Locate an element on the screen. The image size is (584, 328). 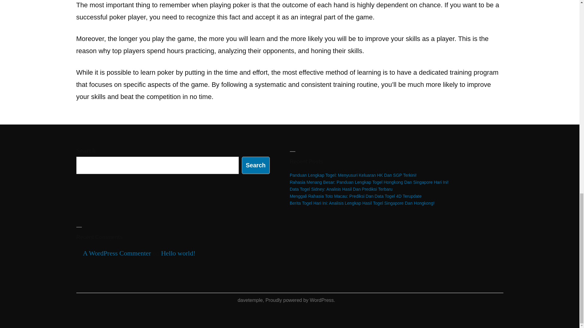
Search is located at coordinates (255, 165).